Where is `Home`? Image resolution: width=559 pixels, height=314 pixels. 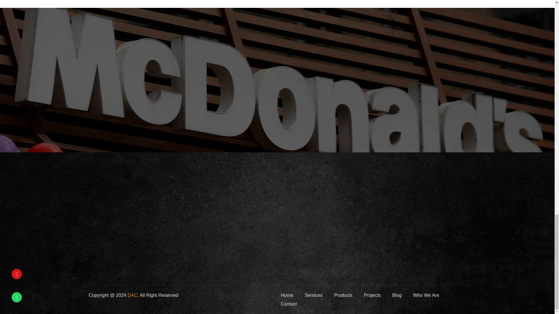
Home is located at coordinates (286, 295).